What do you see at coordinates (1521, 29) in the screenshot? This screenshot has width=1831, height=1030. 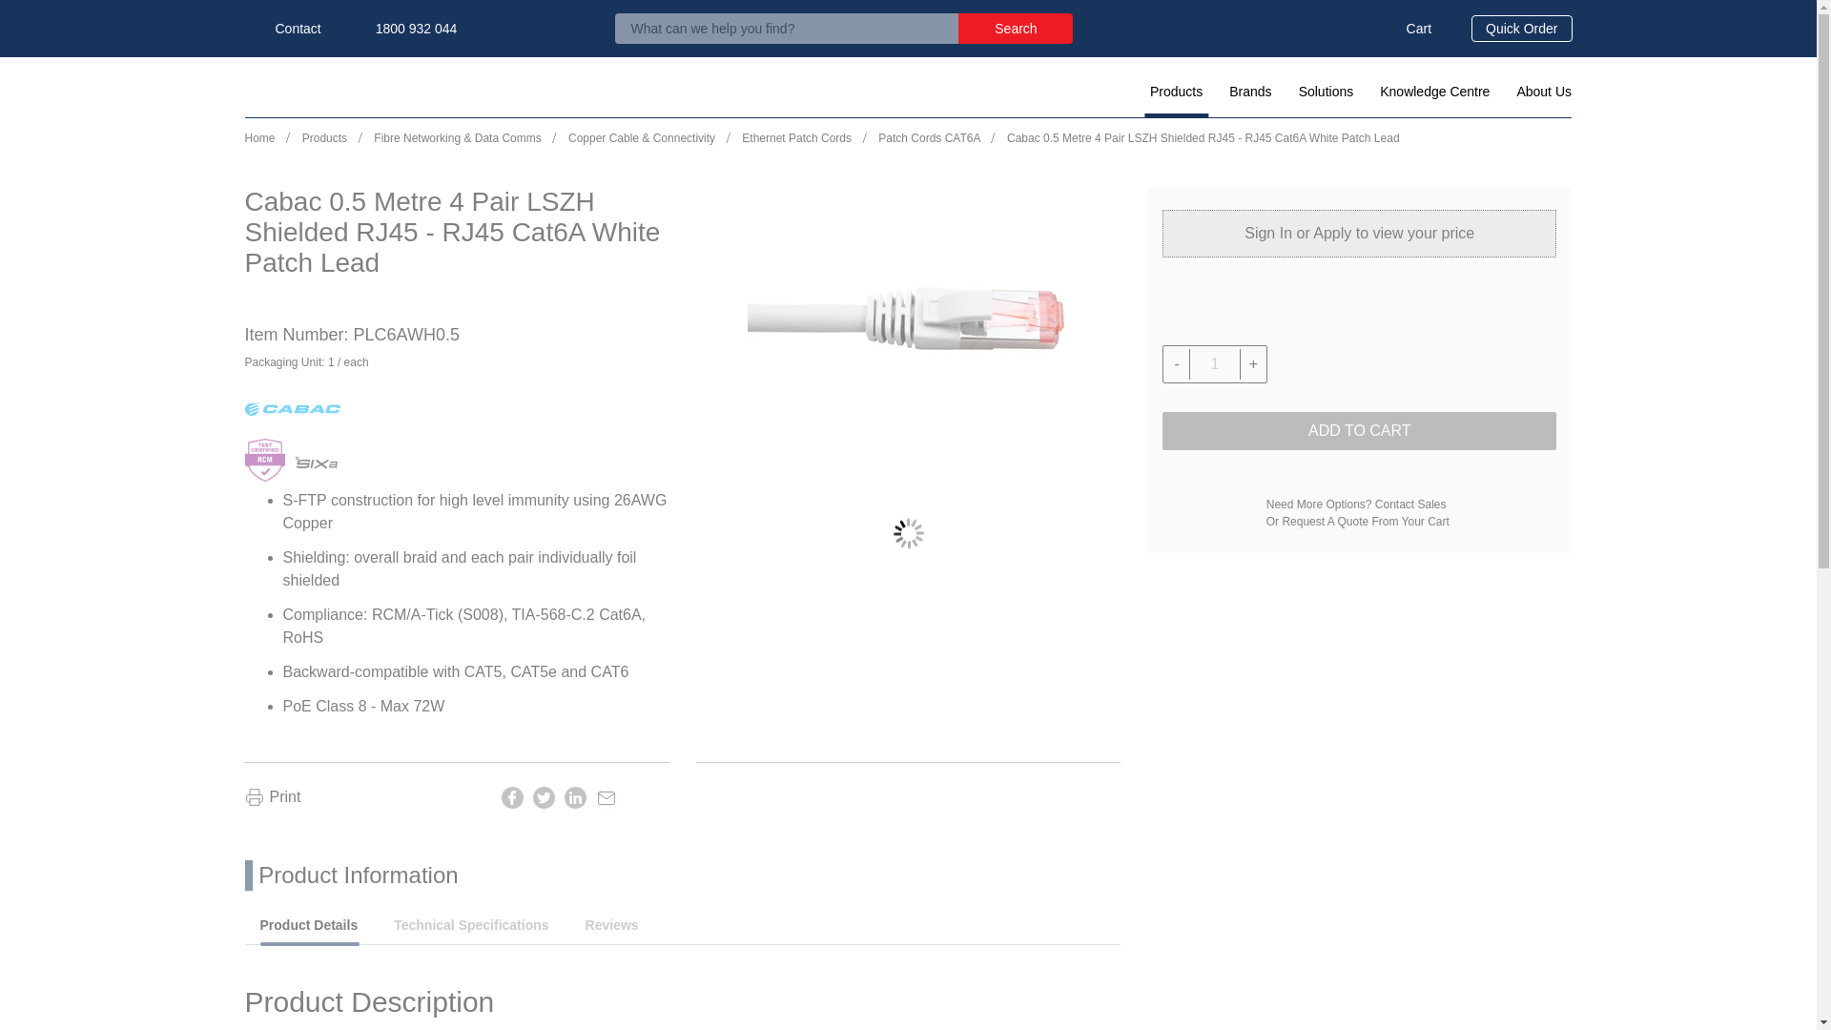 I see `Quick Order` at bounding box center [1521, 29].